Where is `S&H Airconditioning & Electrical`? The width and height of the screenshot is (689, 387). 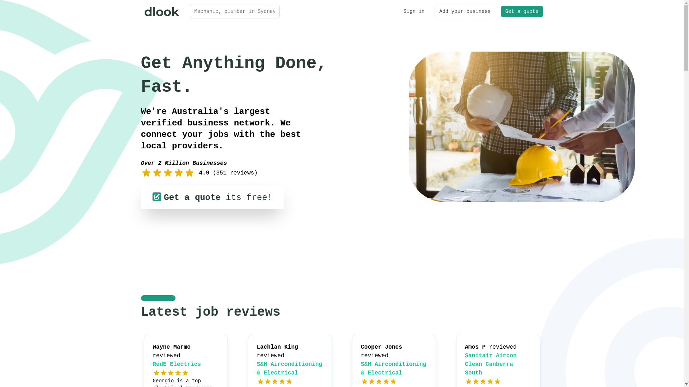 S&H Airconditioning & Electrical is located at coordinates (394, 369).